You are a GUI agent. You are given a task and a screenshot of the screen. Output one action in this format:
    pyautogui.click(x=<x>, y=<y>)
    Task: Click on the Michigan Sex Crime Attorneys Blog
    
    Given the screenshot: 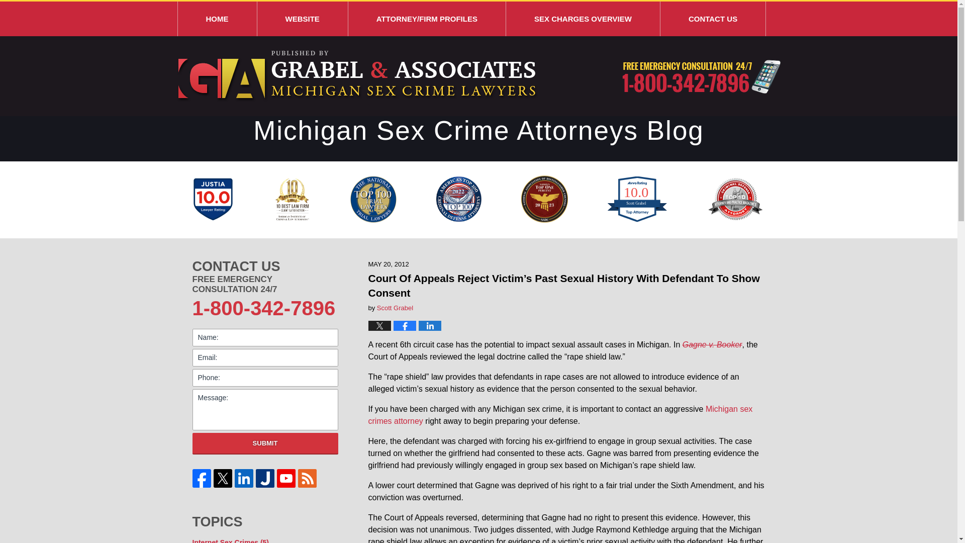 What is the action you would take?
    pyautogui.click(x=357, y=76)
    